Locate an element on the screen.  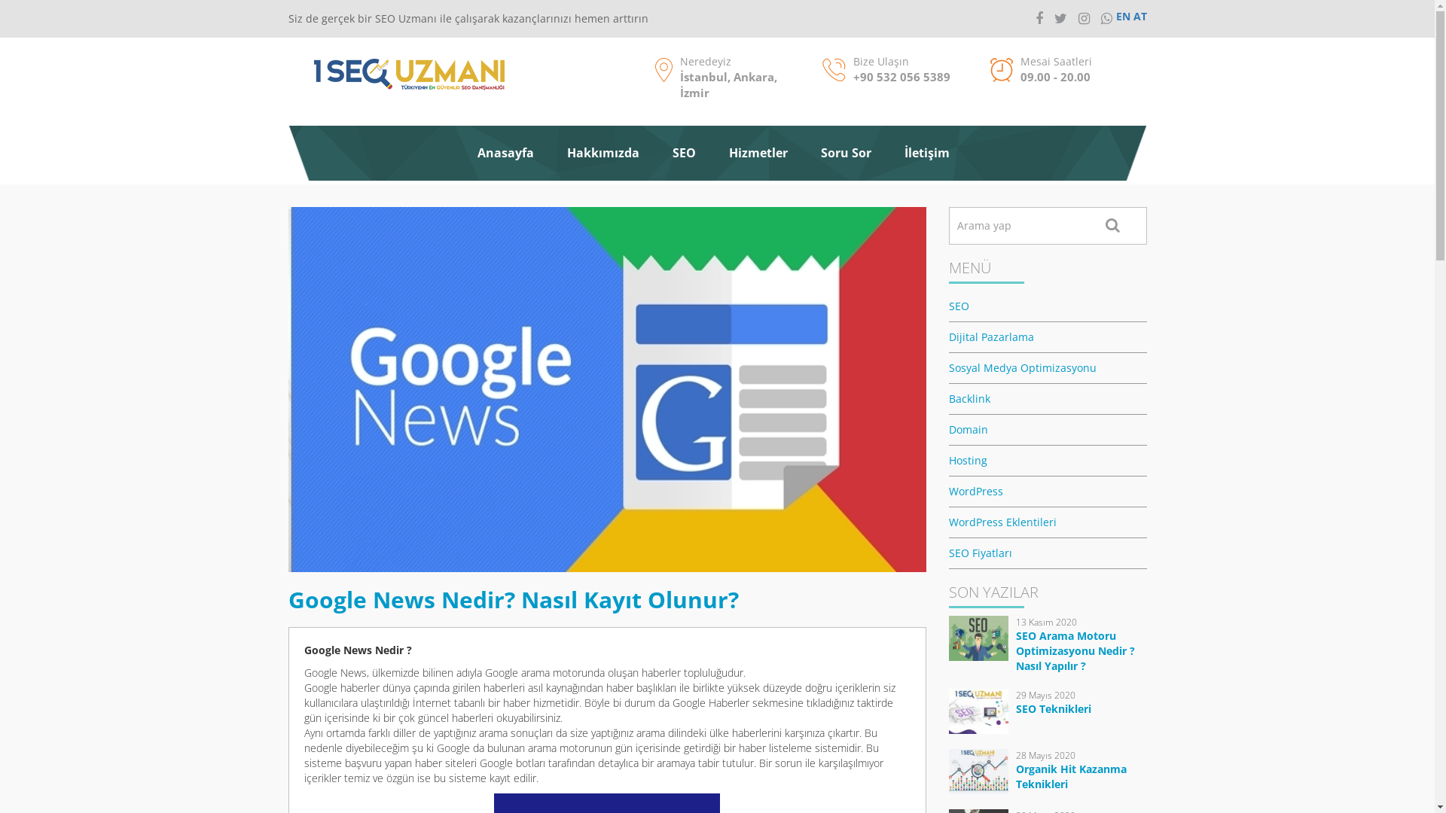
Soru Sor is located at coordinates (847, 154).